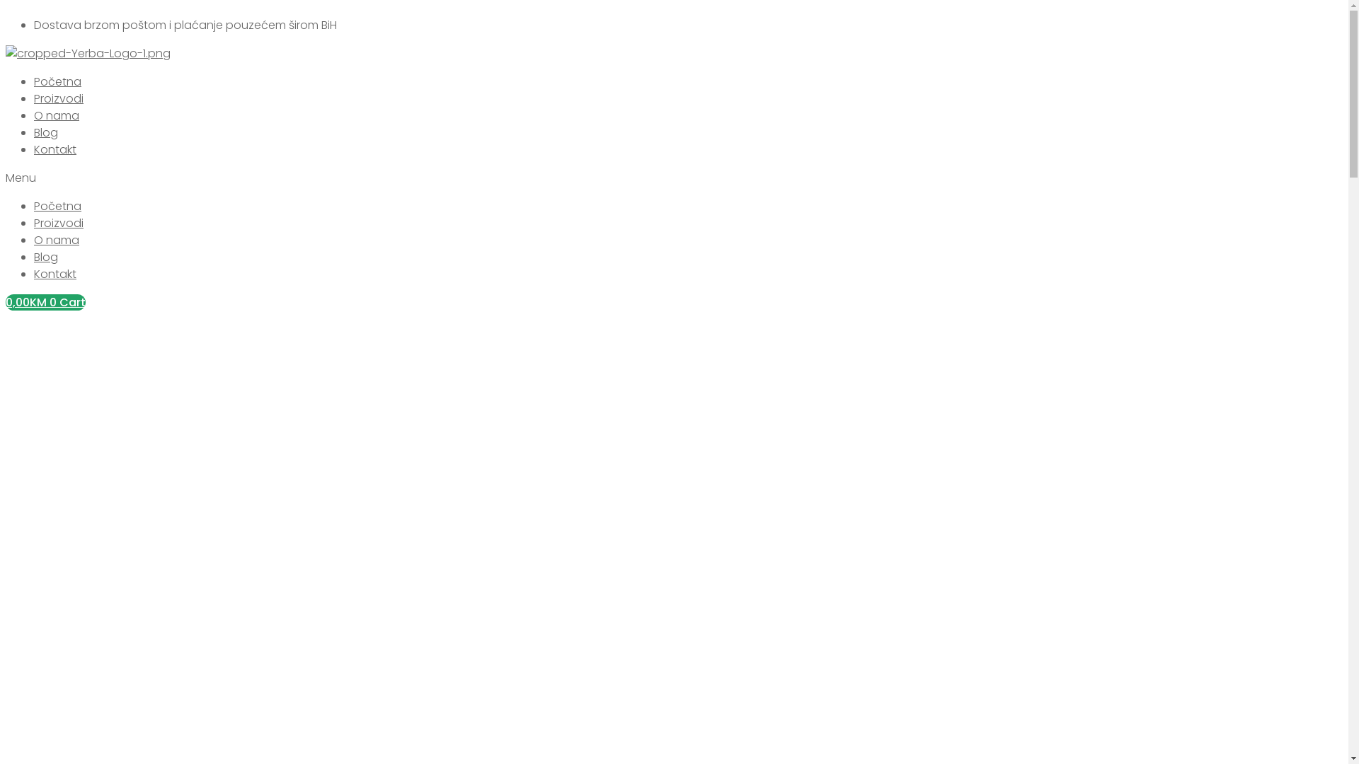  I want to click on O nama, so click(57, 116).